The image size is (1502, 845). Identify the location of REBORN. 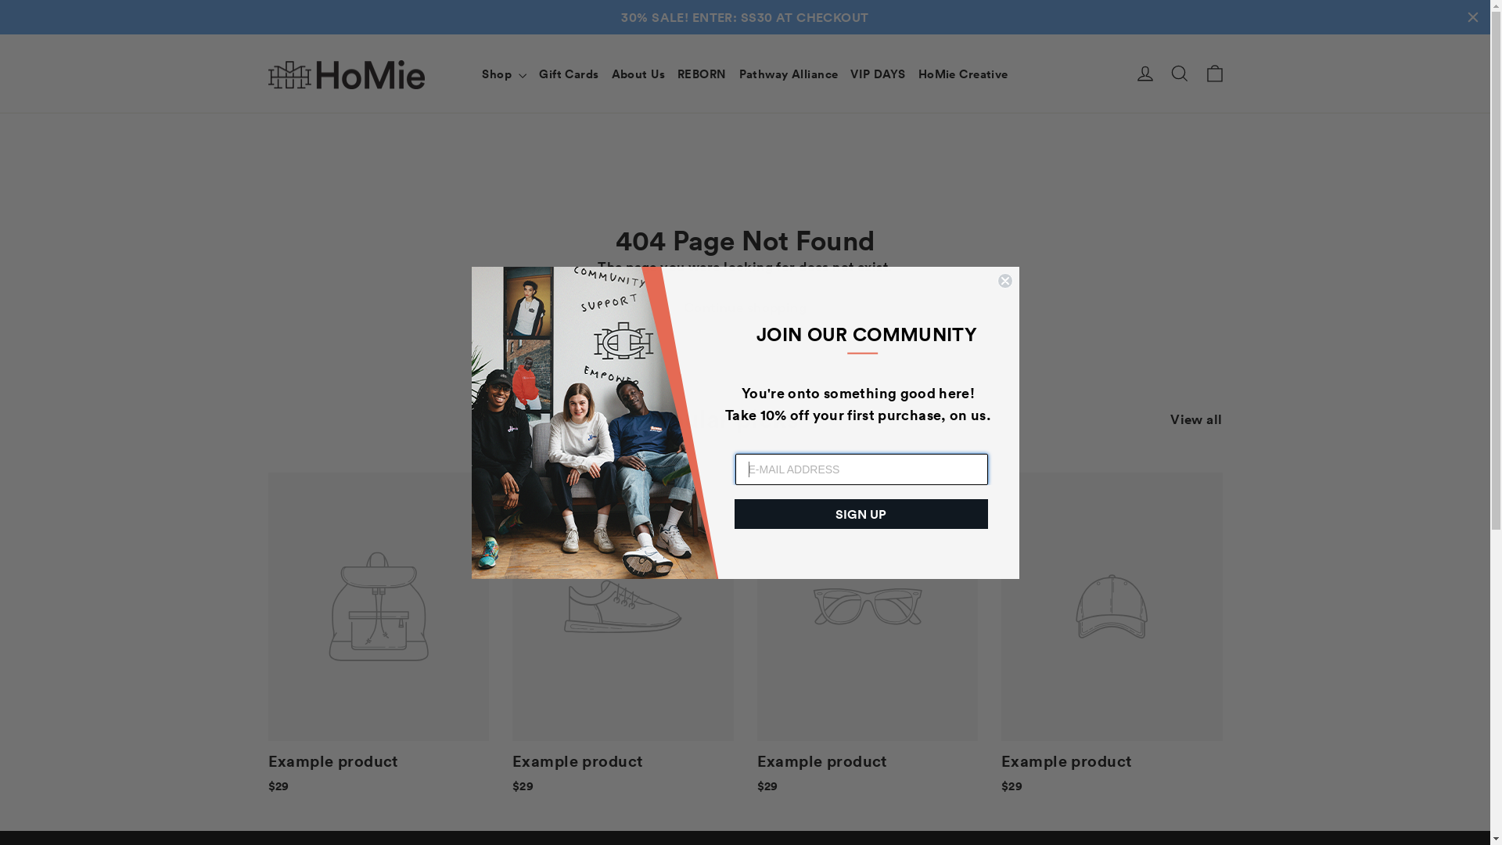
(702, 39).